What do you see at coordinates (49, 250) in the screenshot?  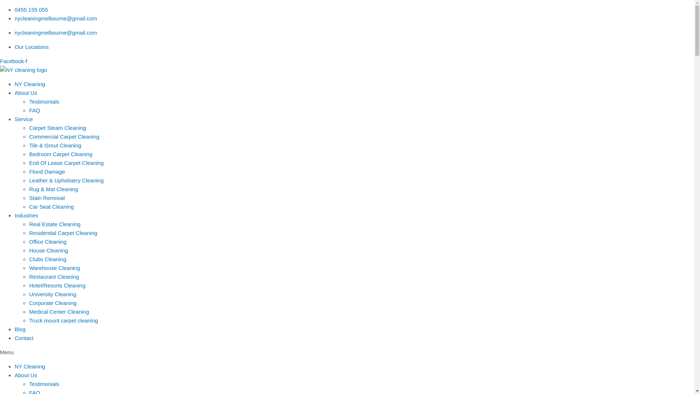 I see `House Cleaning` at bounding box center [49, 250].